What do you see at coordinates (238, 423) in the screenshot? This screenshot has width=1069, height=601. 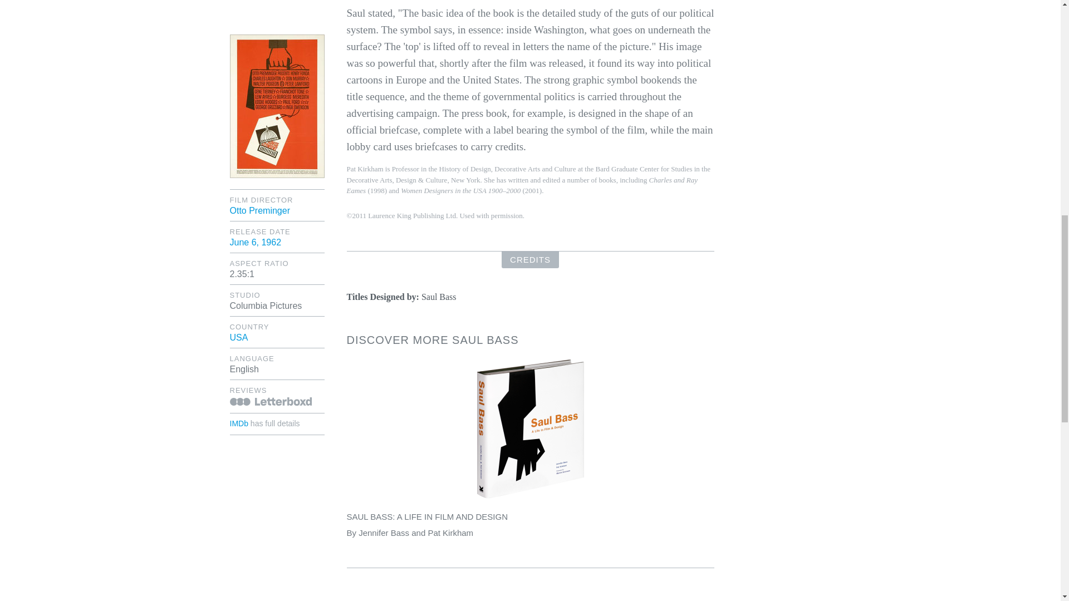 I see `IMDb` at bounding box center [238, 423].